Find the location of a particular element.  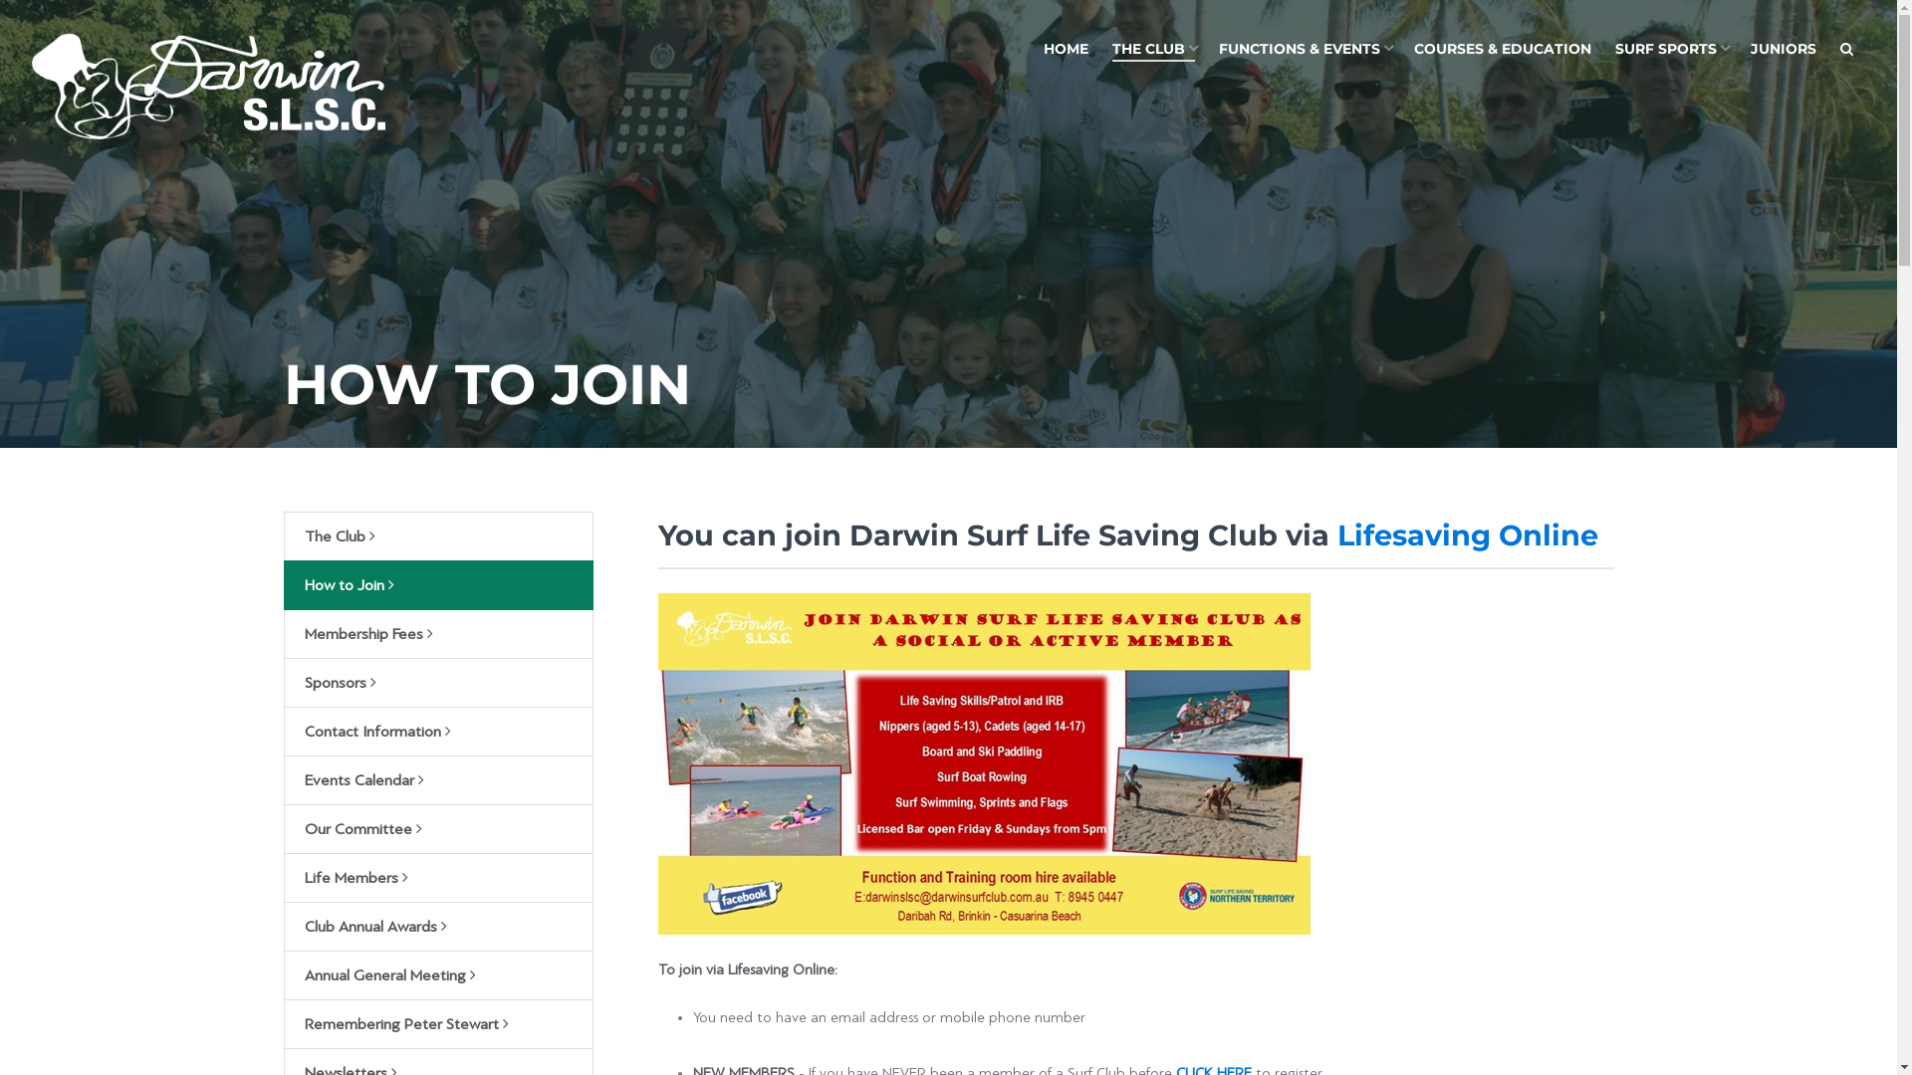

FUNCTIONS & EVENTS is located at coordinates (1305, 50).